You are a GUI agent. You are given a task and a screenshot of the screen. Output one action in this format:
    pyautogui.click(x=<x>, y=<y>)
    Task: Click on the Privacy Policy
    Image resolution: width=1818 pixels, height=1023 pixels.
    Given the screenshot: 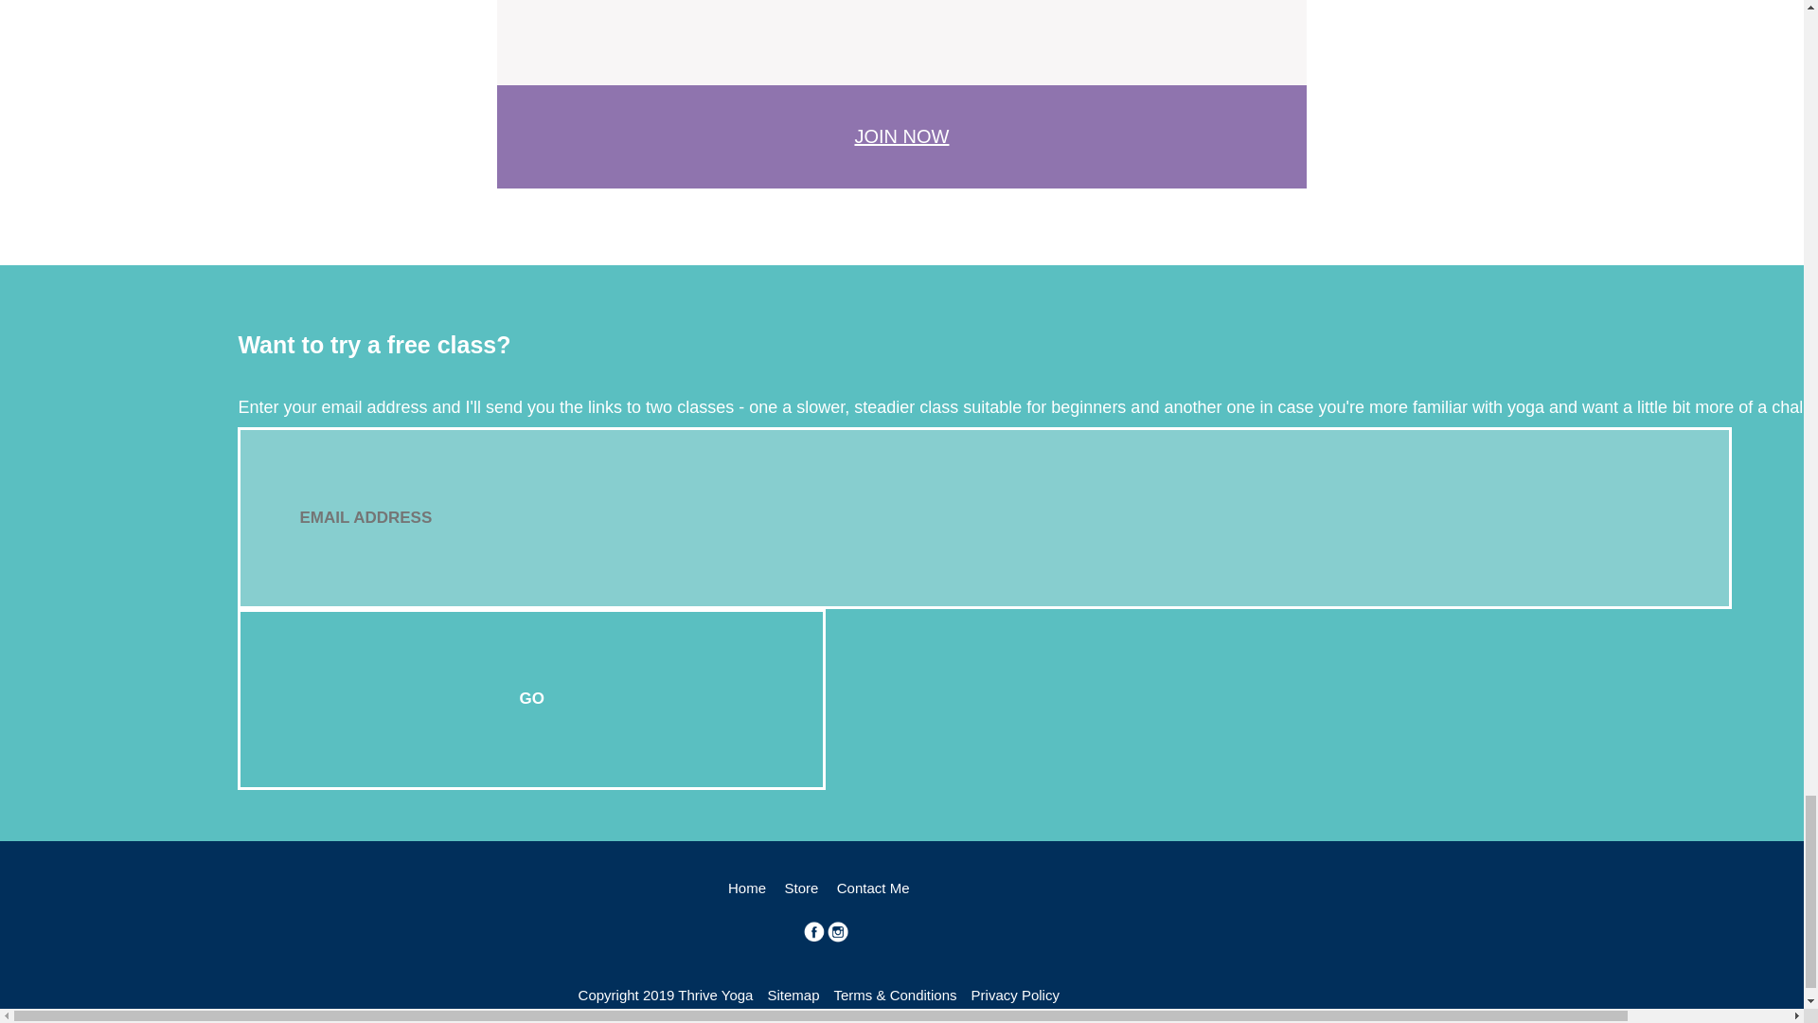 What is the action you would take?
    pyautogui.click(x=1015, y=995)
    